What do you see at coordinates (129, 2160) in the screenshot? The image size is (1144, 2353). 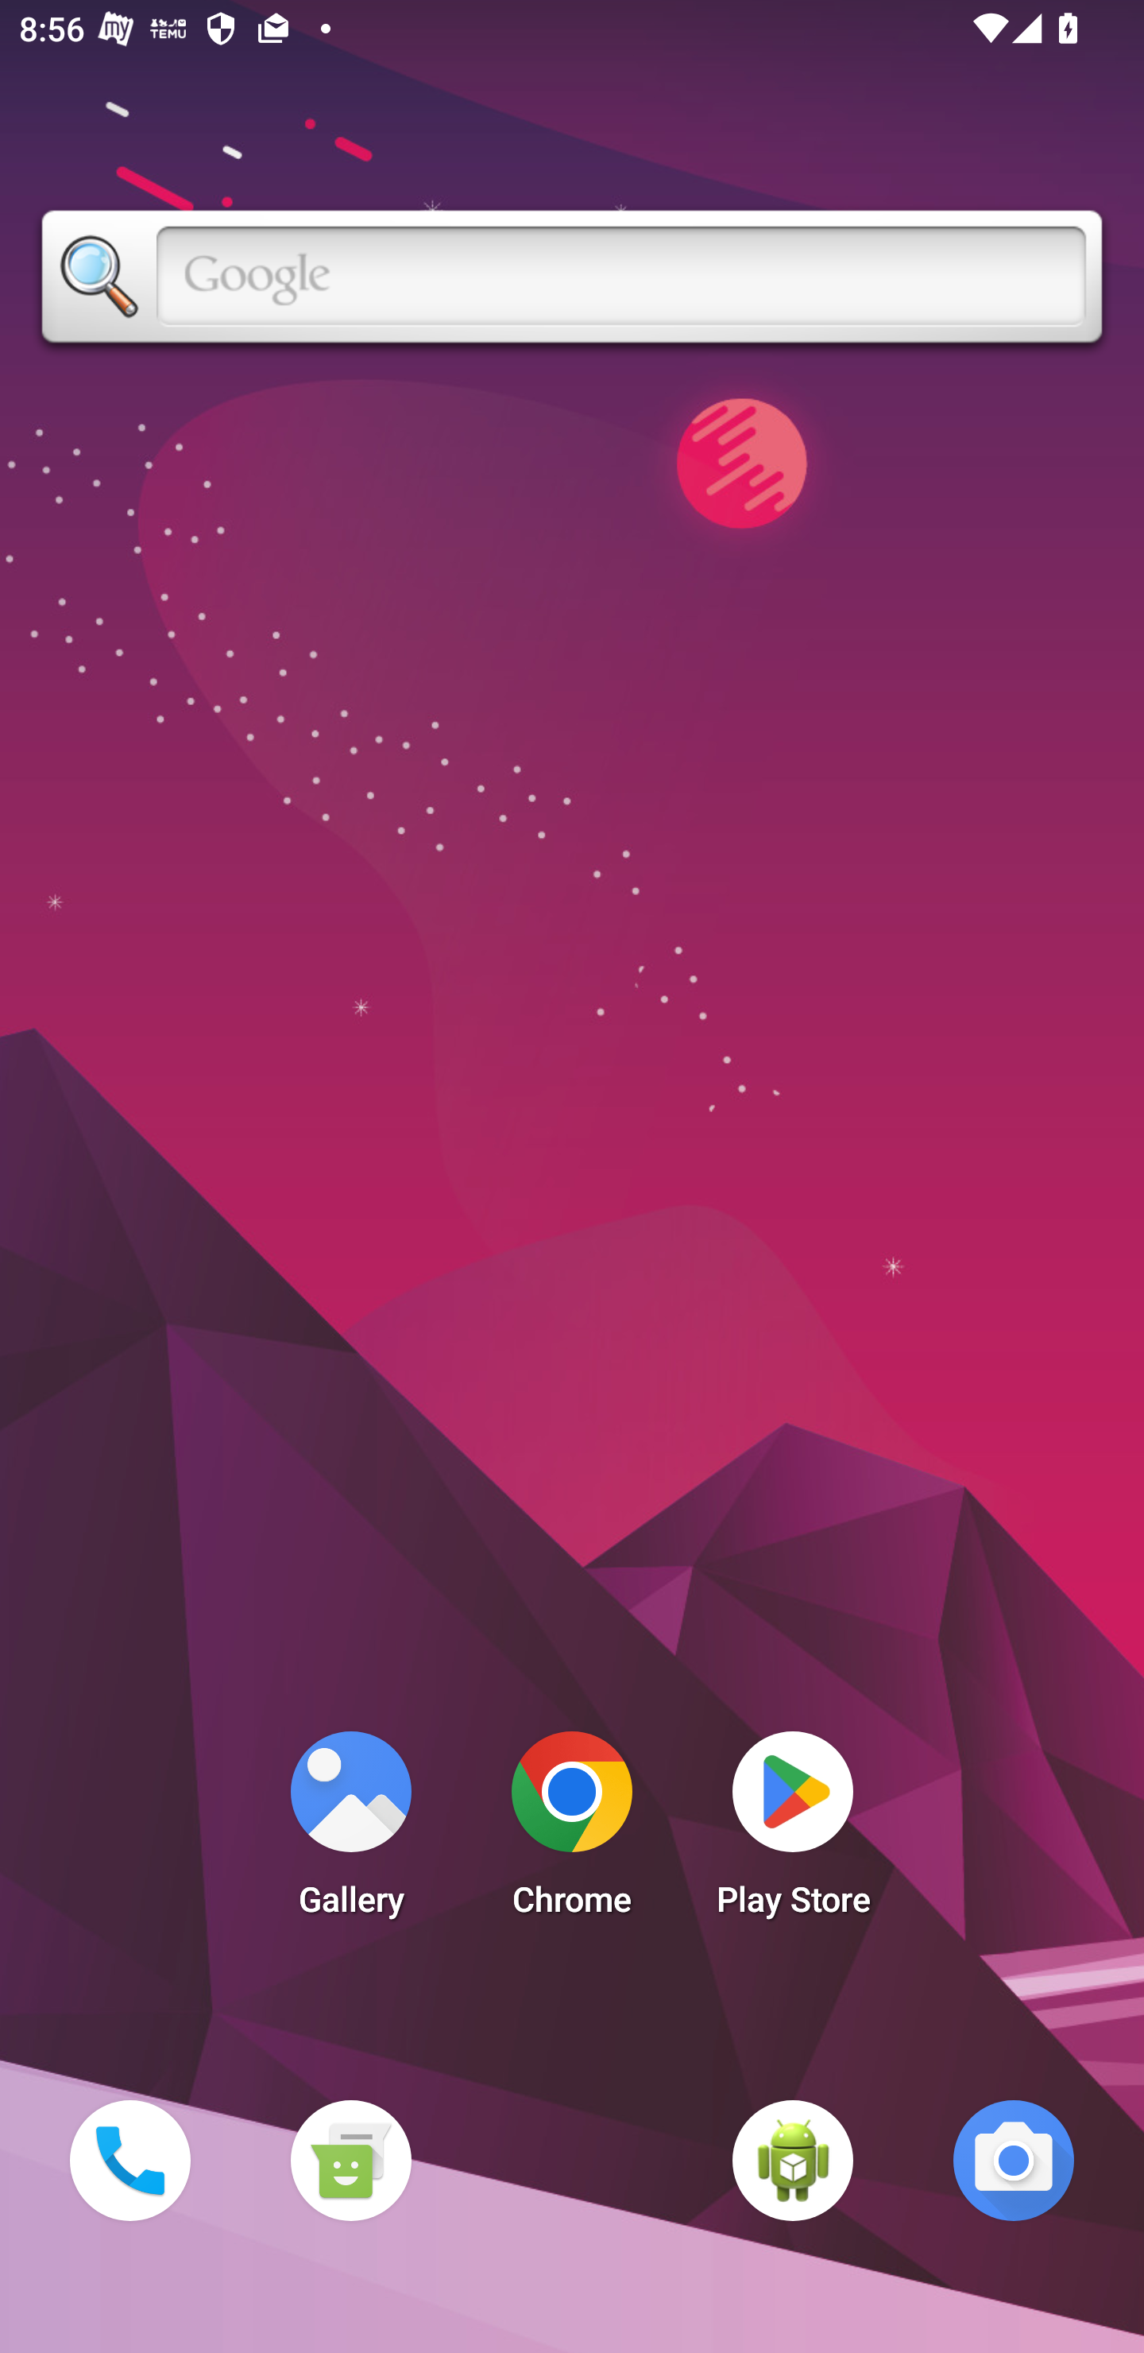 I see `Phone` at bounding box center [129, 2160].